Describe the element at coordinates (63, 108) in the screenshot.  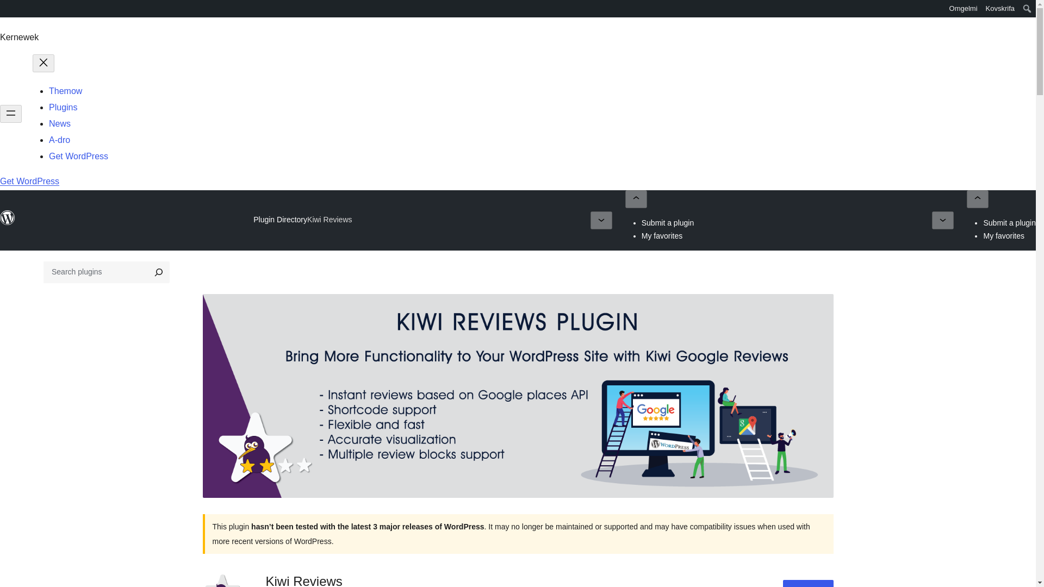
I see `Plugins` at that location.